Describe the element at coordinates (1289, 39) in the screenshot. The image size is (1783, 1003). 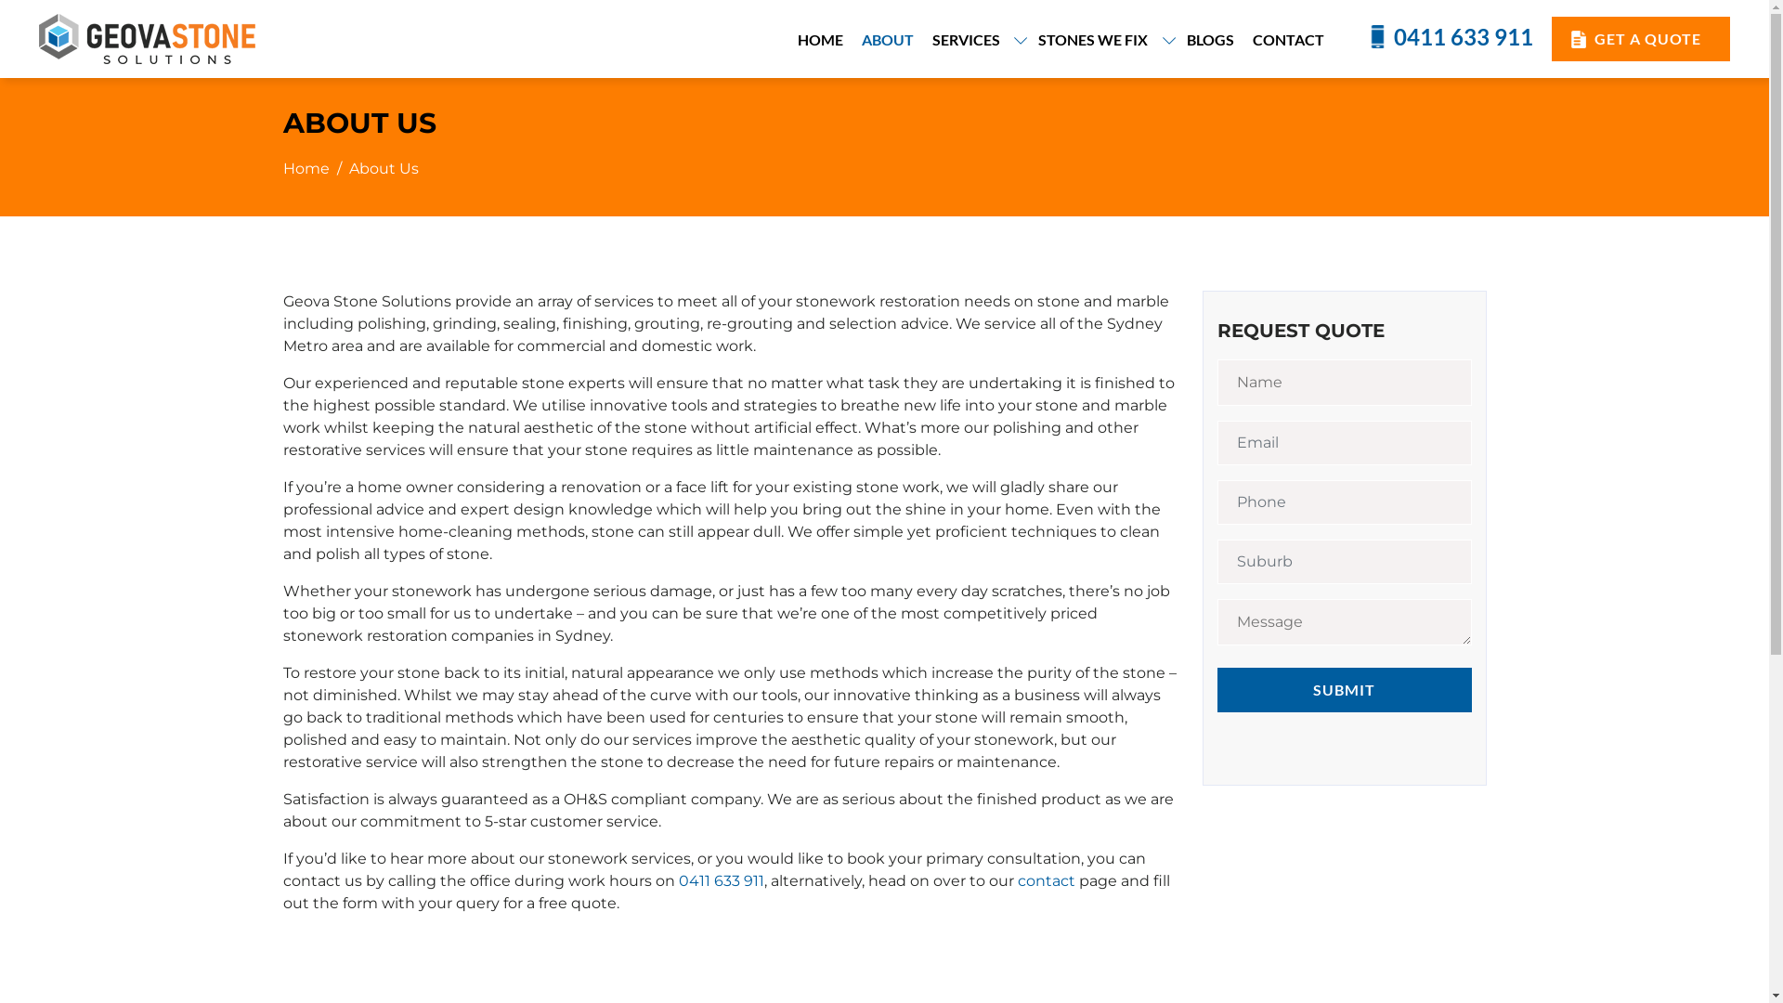
I see `CONTACT` at that location.